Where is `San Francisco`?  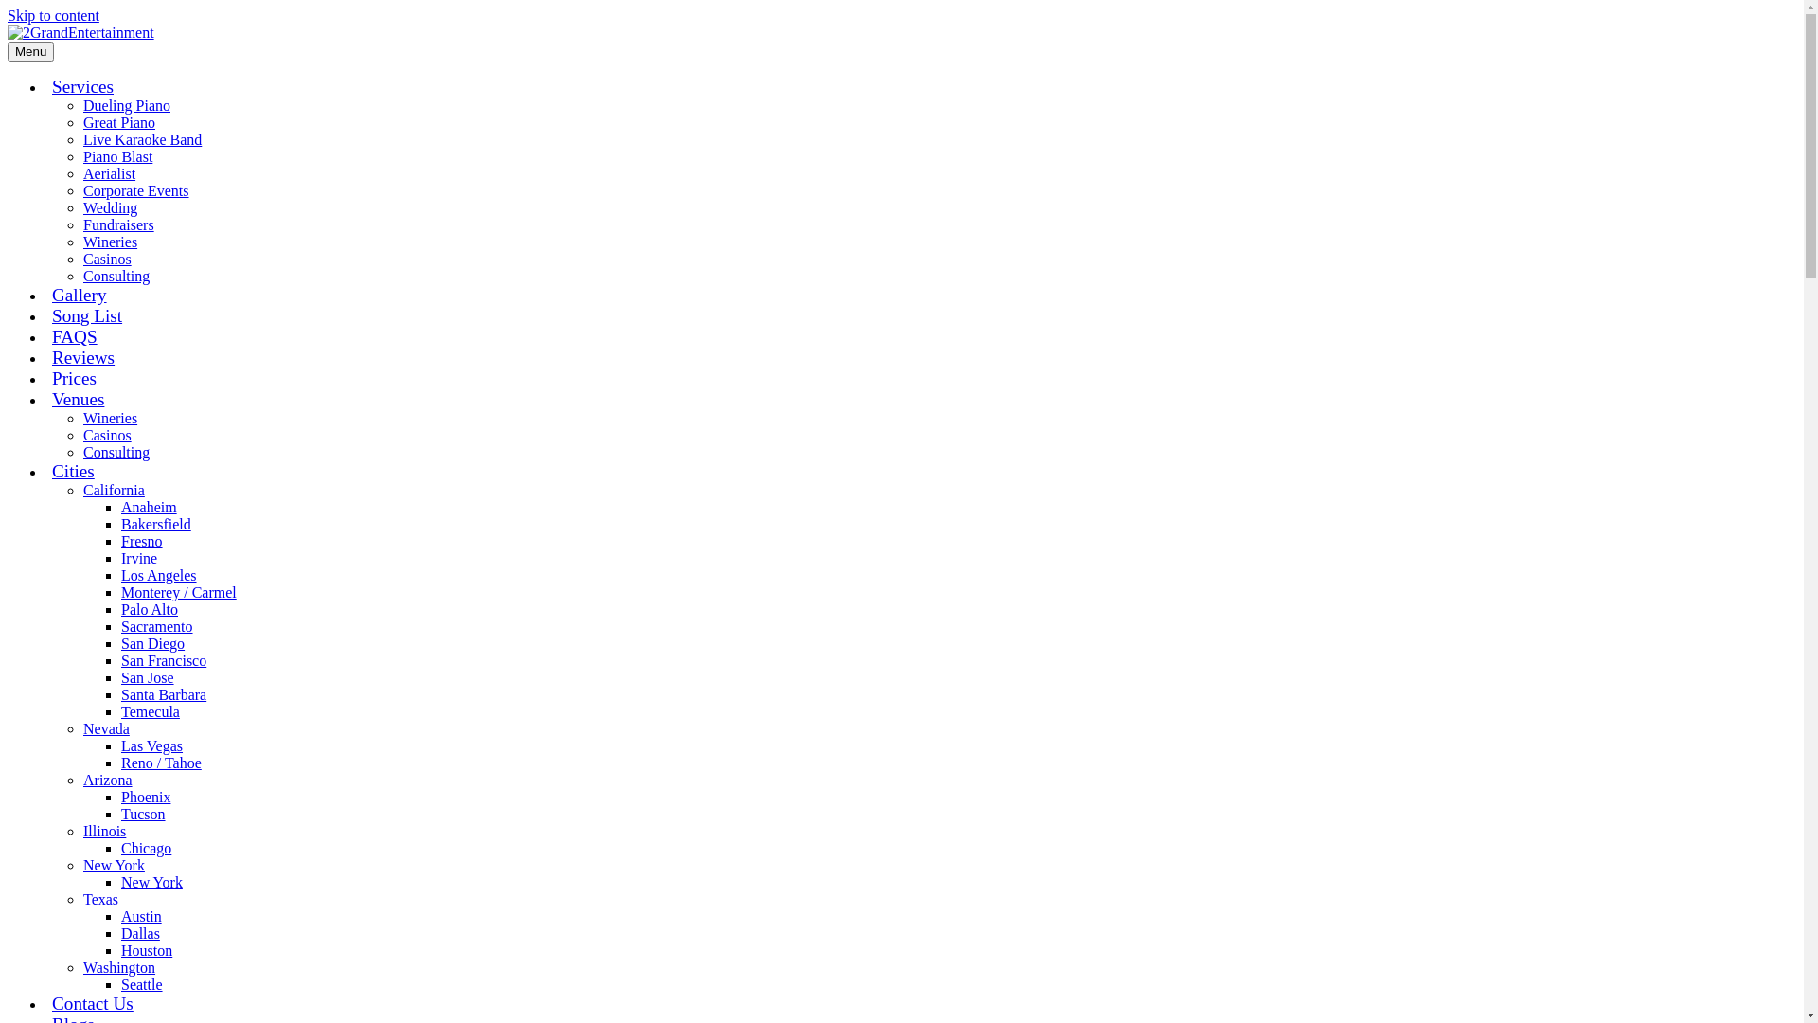
San Francisco is located at coordinates (164, 661).